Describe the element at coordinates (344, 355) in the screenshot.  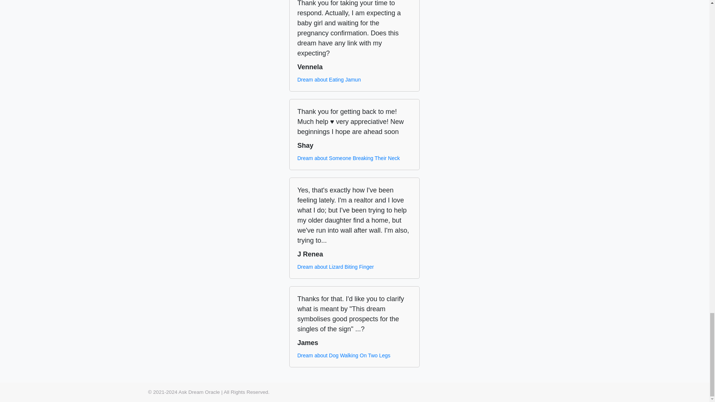
I see `Dream about Dog Walking On Two Legs` at that location.